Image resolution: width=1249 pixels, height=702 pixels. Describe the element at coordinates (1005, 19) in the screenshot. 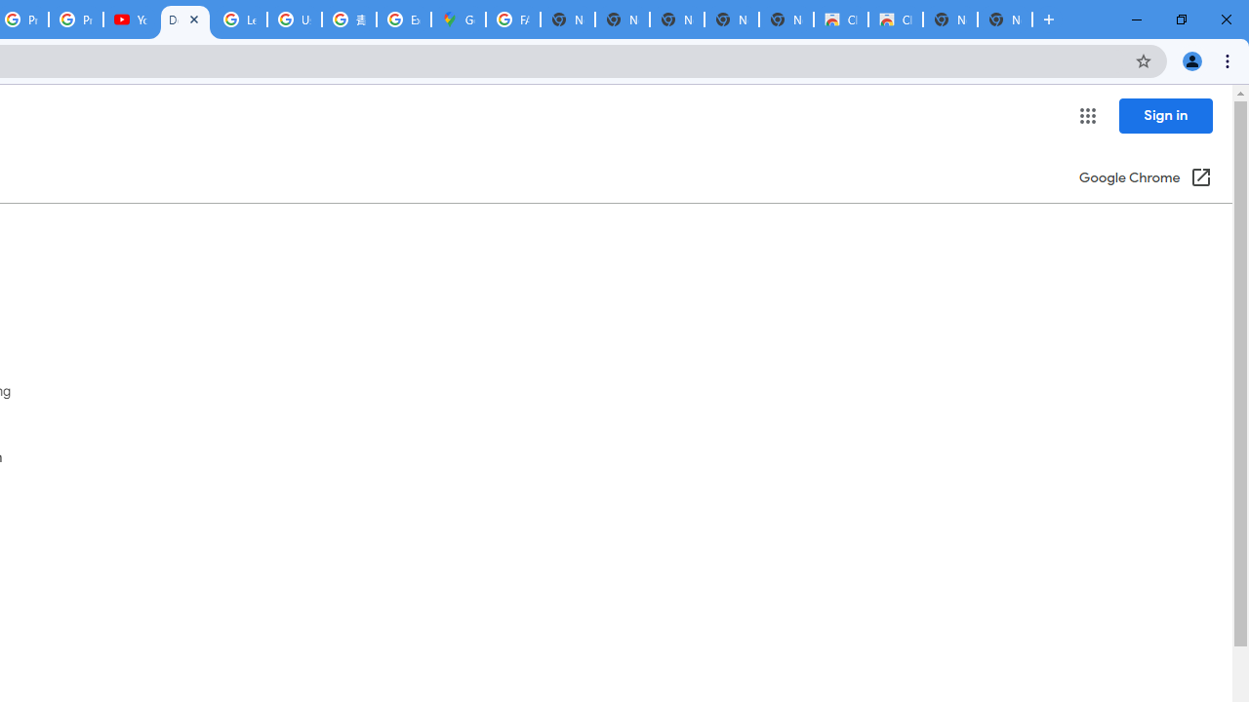

I see `New Tab` at that location.